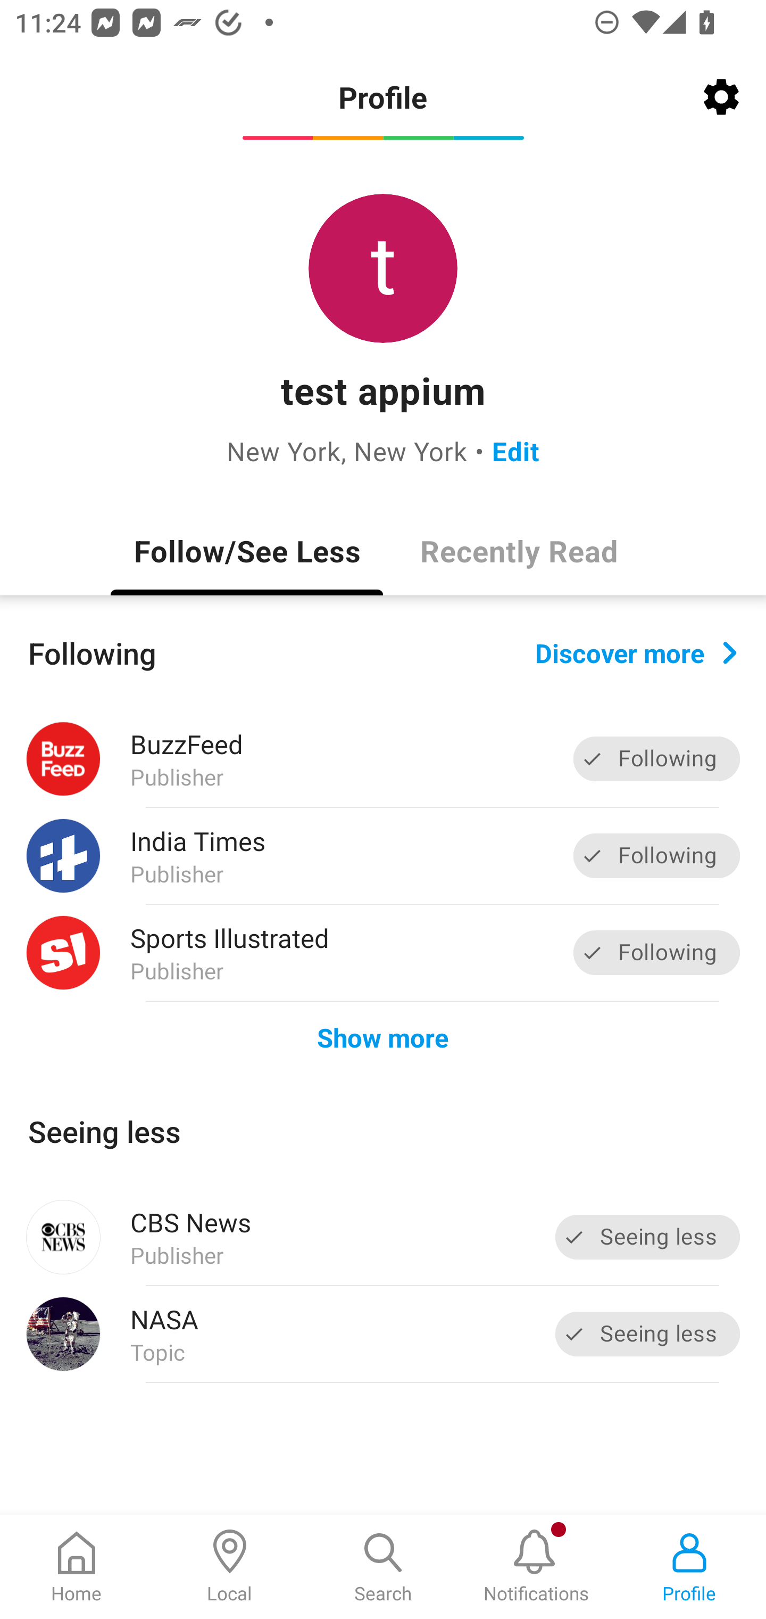 The width and height of the screenshot is (766, 1619). I want to click on BuzzFeed Publisher Following, so click(383, 759).